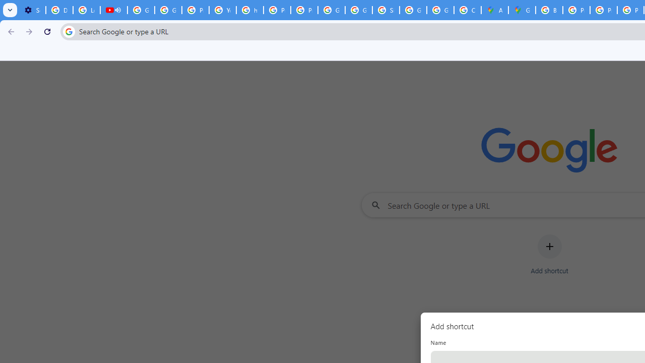  What do you see at coordinates (468, 10) in the screenshot?
I see `Create your Google Account` at bounding box center [468, 10].